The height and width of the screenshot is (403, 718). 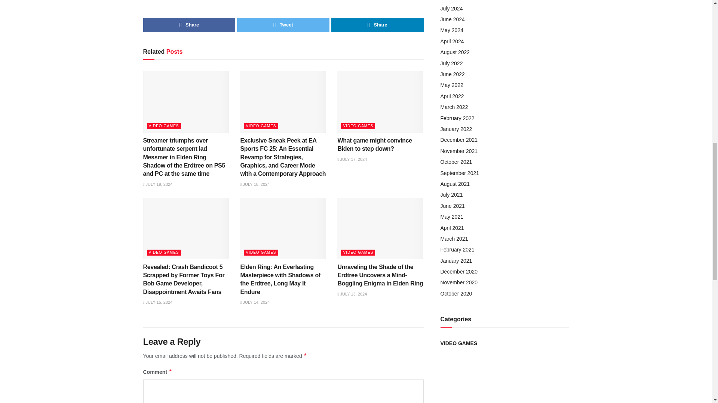 I want to click on JULY 18, 2024, so click(x=255, y=184).